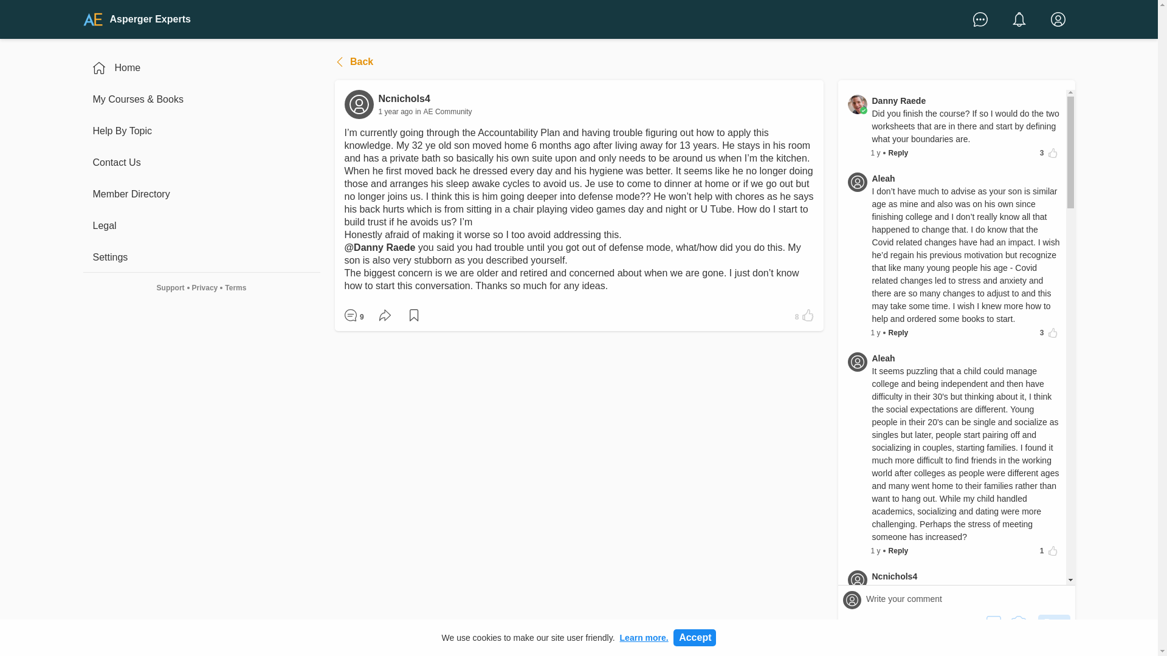 This screenshot has height=656, width=1167. I want to click on Ncnichols4, so click(952, 576).